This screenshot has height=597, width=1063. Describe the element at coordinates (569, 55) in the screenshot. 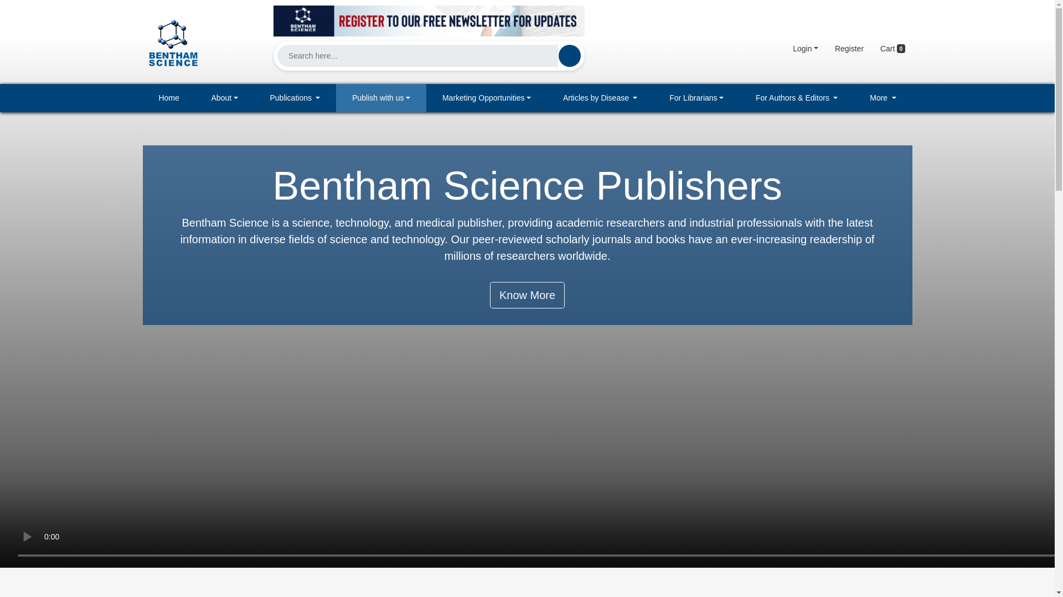

I see `Search anything here` at that location.